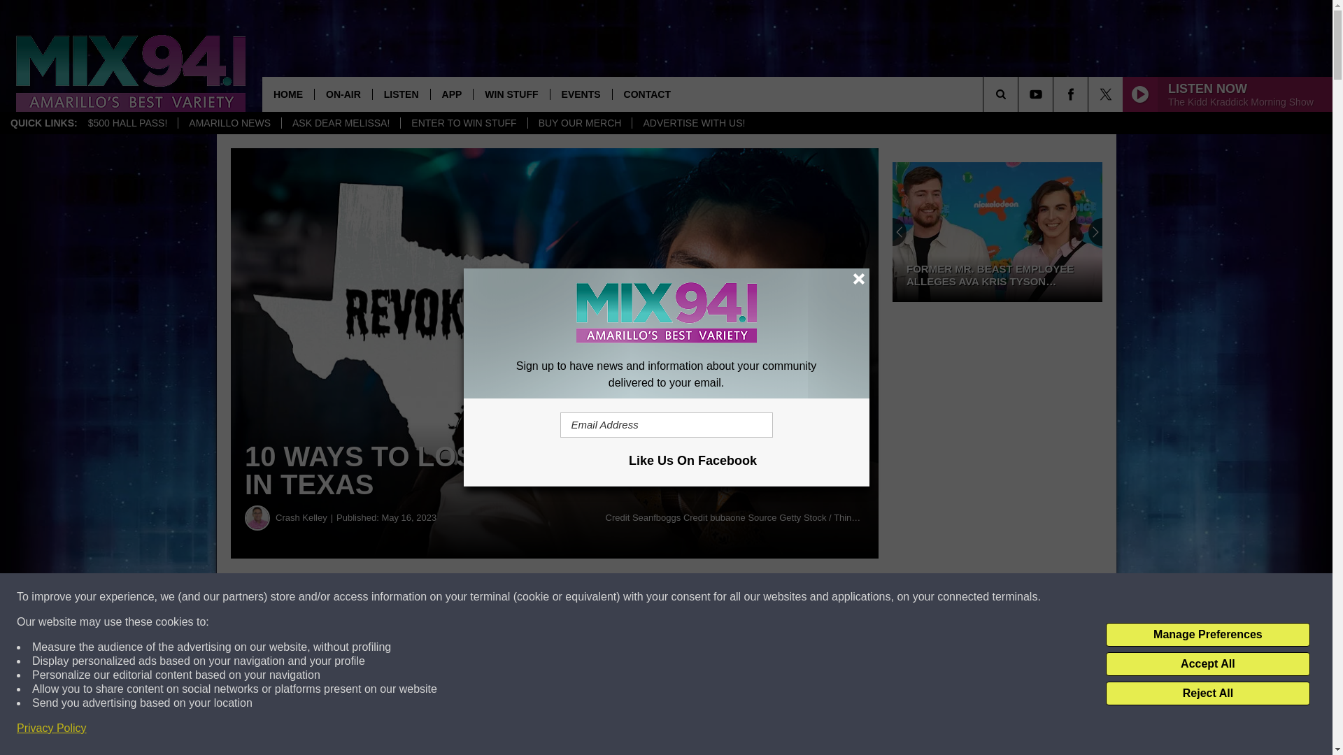 This screenshot has width=1343, height=755. I want to click on Reject All, so click(1207, 693).